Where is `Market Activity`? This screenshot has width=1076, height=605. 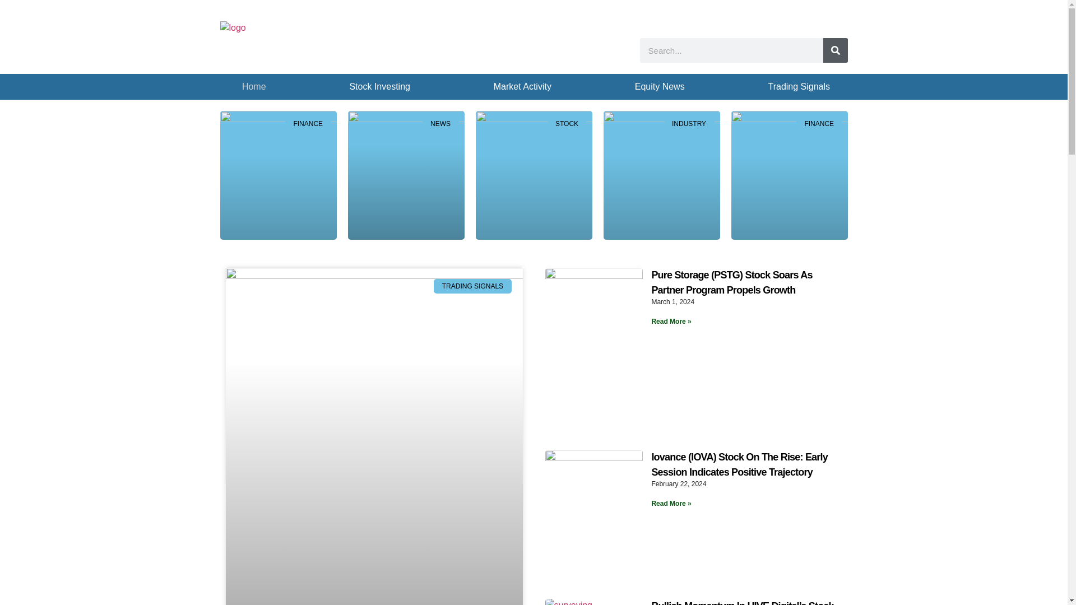
Market Activity is located at coordinates (522, 86).